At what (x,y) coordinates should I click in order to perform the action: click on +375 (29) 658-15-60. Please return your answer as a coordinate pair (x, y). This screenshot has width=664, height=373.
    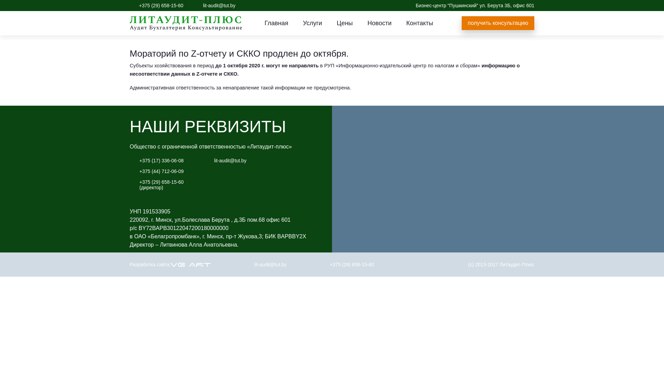
    Looking at the image, I should click on (162, 182).